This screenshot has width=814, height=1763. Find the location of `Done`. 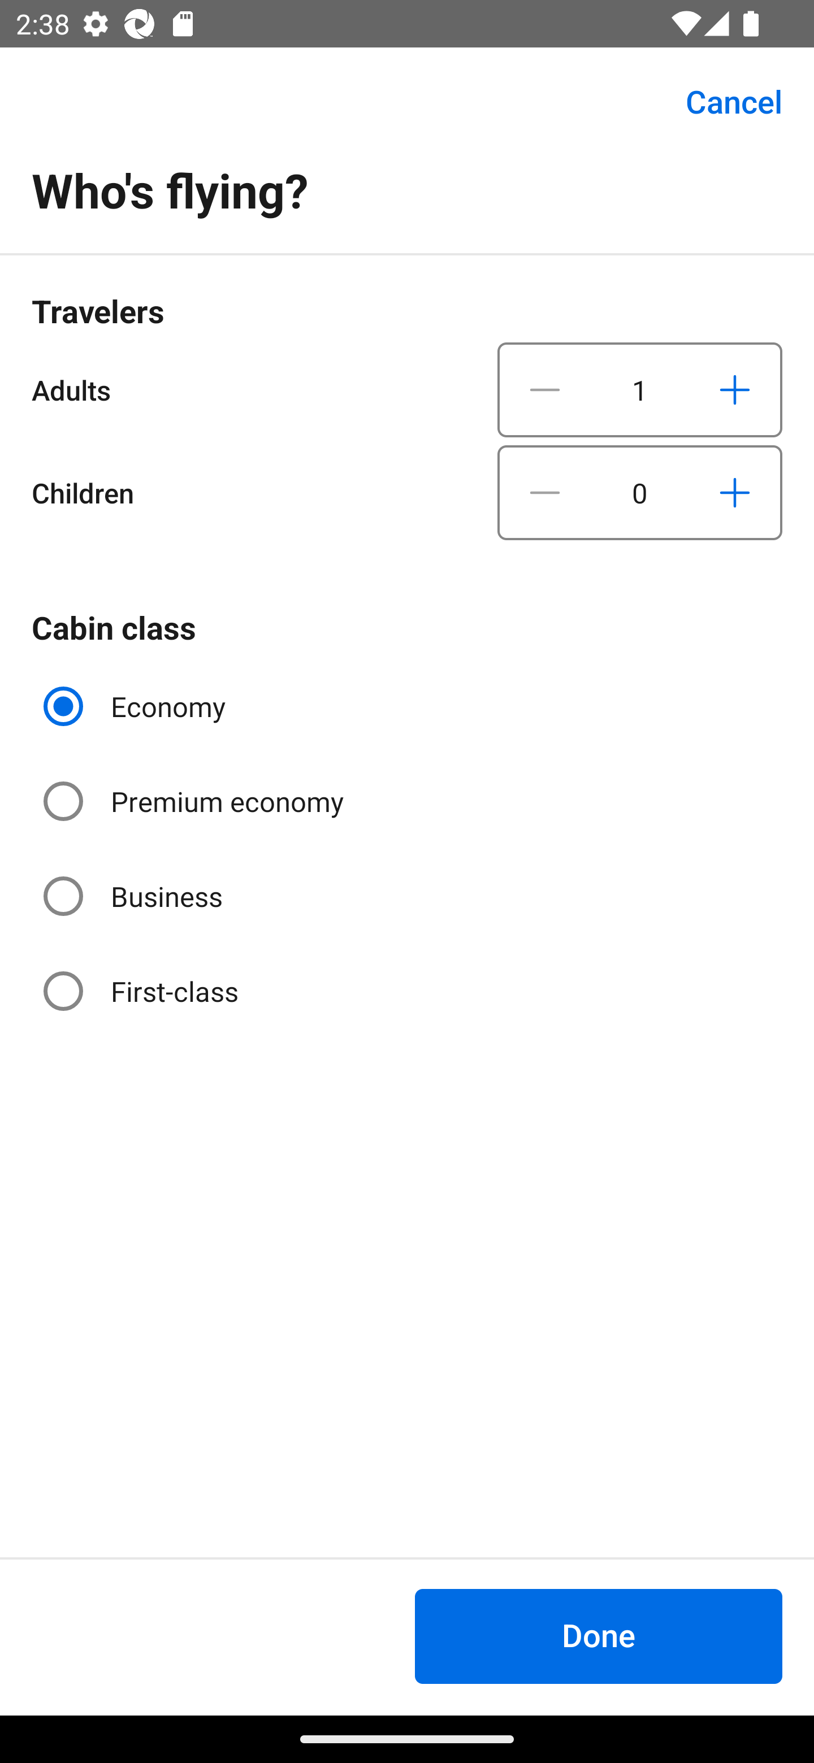

Done is located at coordinates (598, 1636).